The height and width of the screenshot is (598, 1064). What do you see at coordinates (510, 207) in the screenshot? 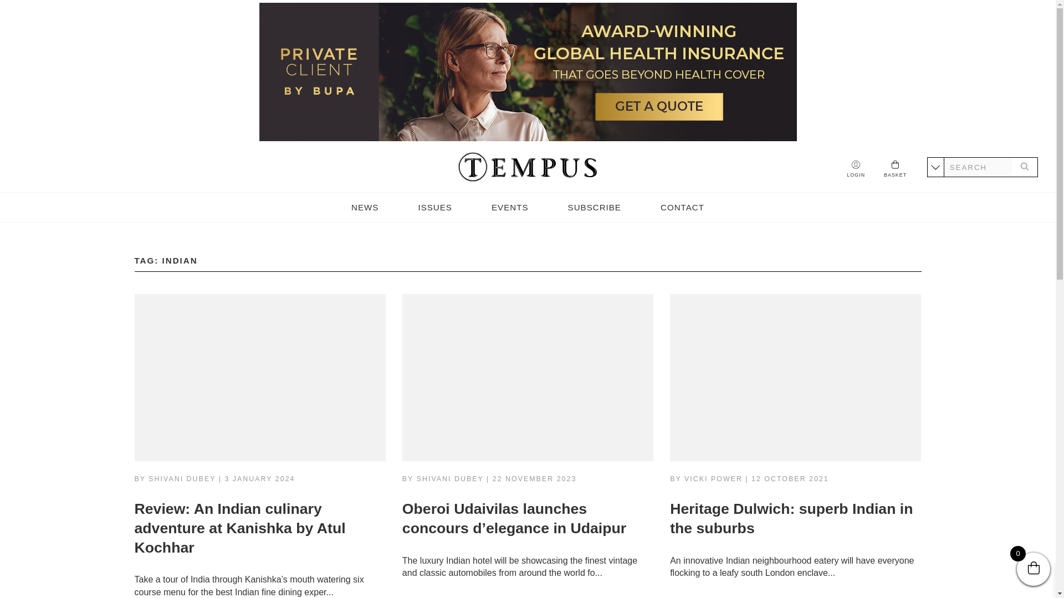
I see `EVENTS` at bounding box center [510, 207].